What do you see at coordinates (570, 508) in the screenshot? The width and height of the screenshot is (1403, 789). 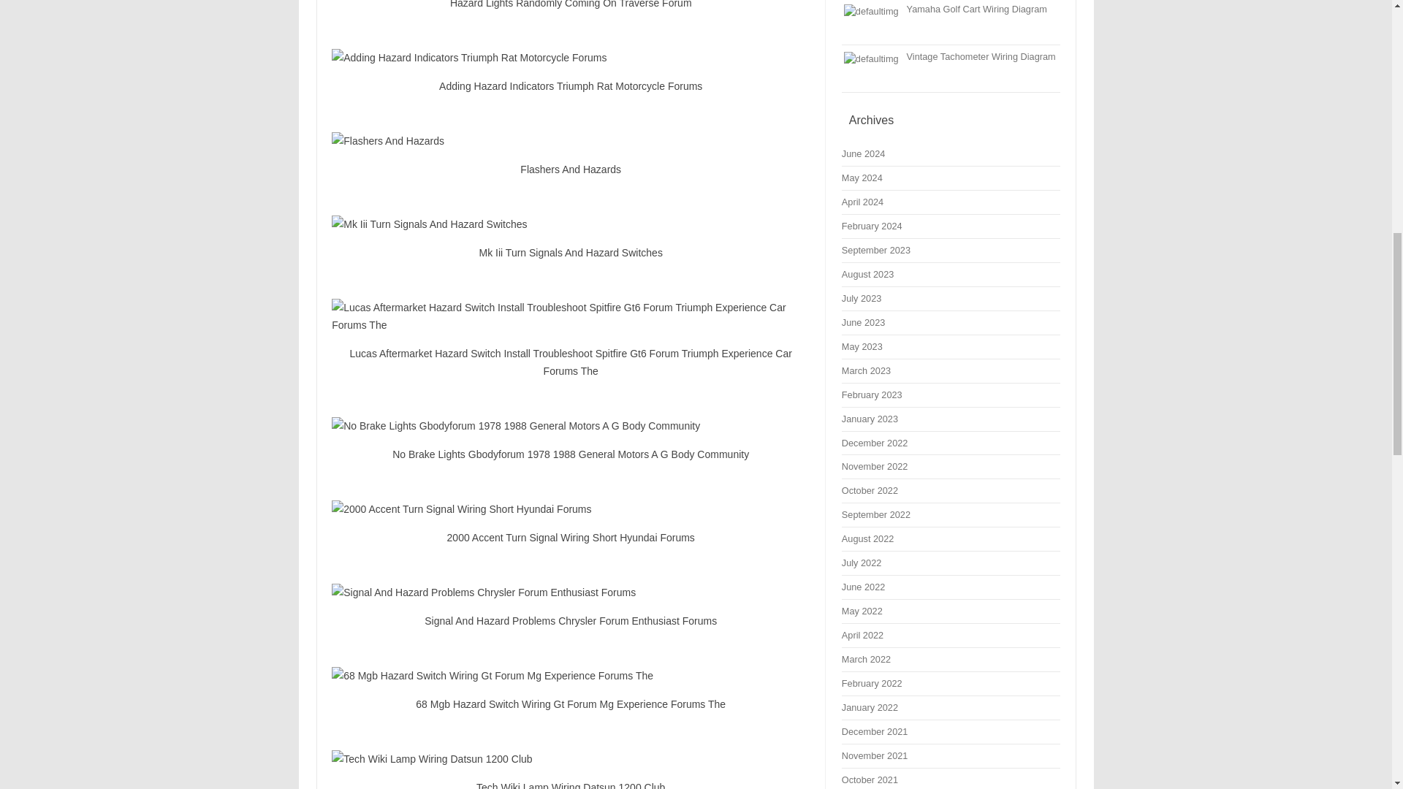 I see `2000 Accent Turn Signal Wiring Short Hyundai Forums` at bounding box center [570, 508].